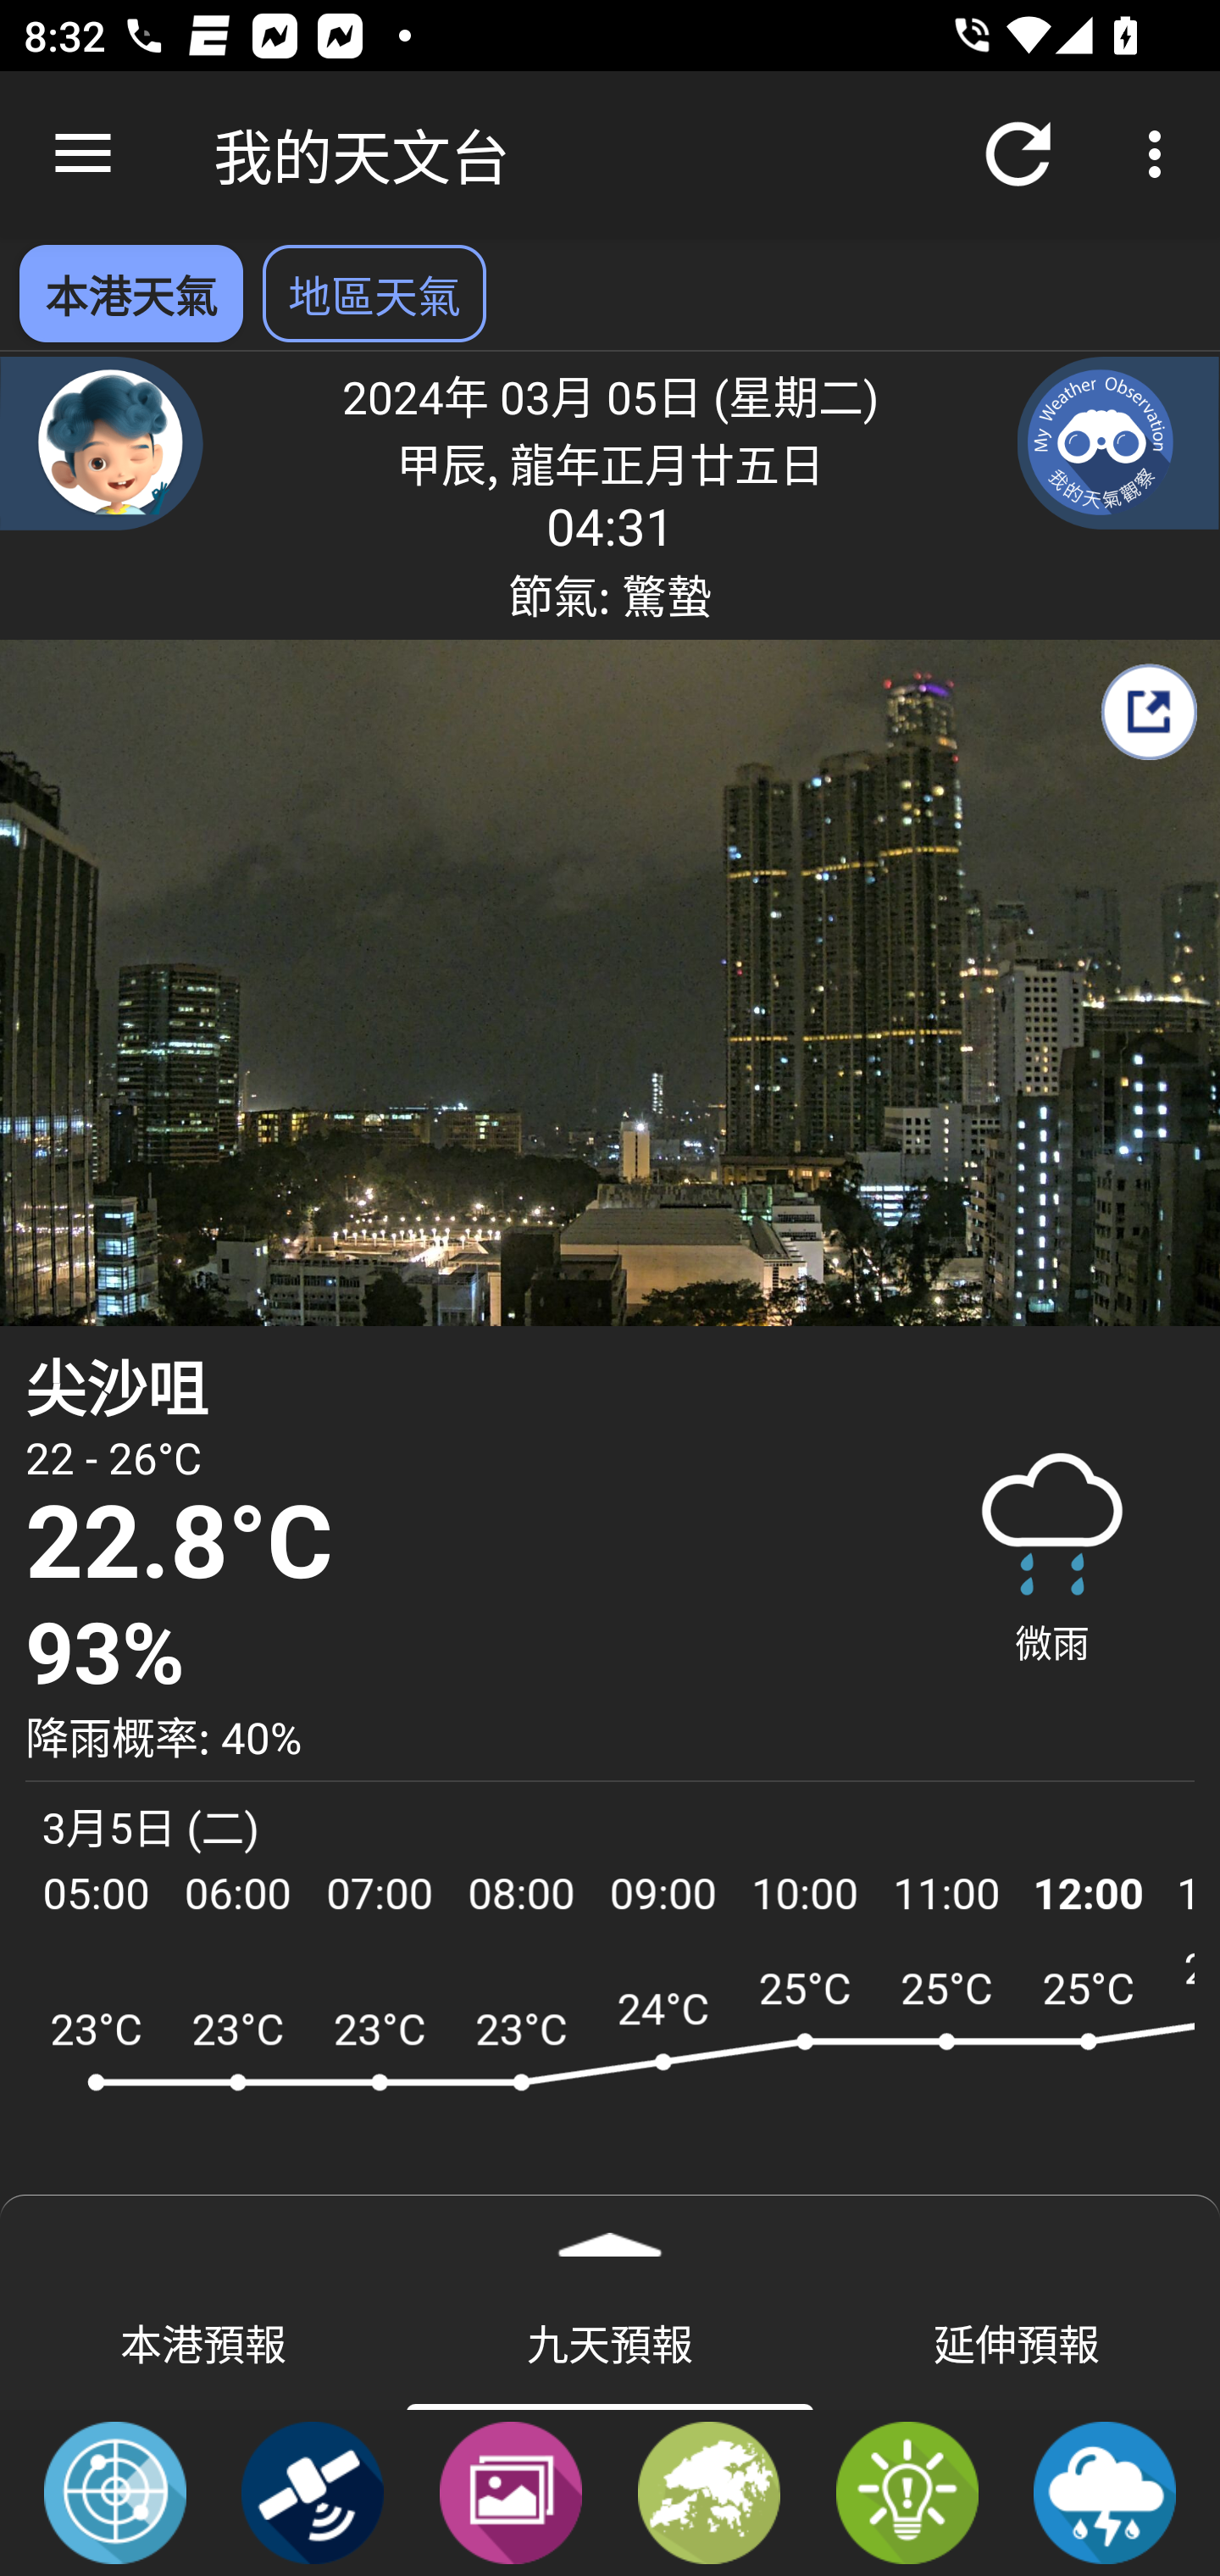 The width and height of the screenshot is (1220, 2576). Describe the element at coordinates (610, 2234) in the screenshot. I see `展開` at that location.